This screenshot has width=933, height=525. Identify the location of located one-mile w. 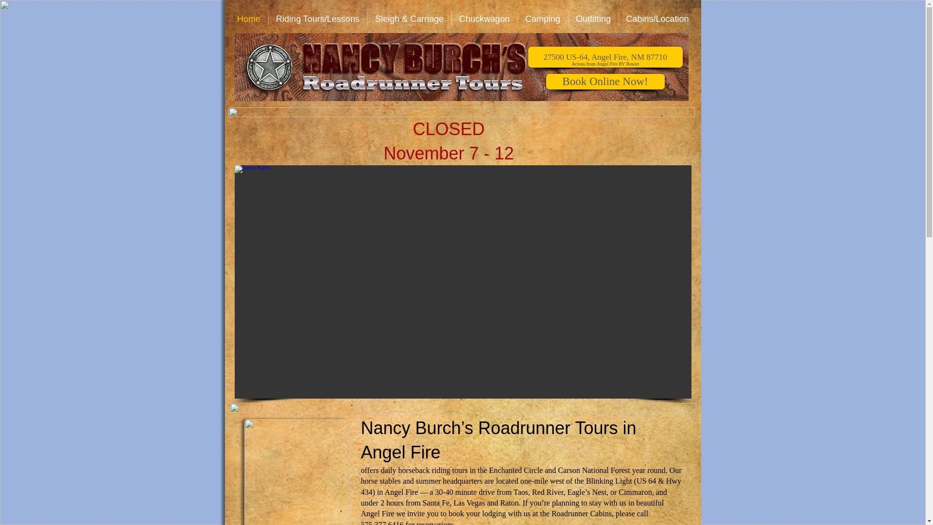
(526, 480).